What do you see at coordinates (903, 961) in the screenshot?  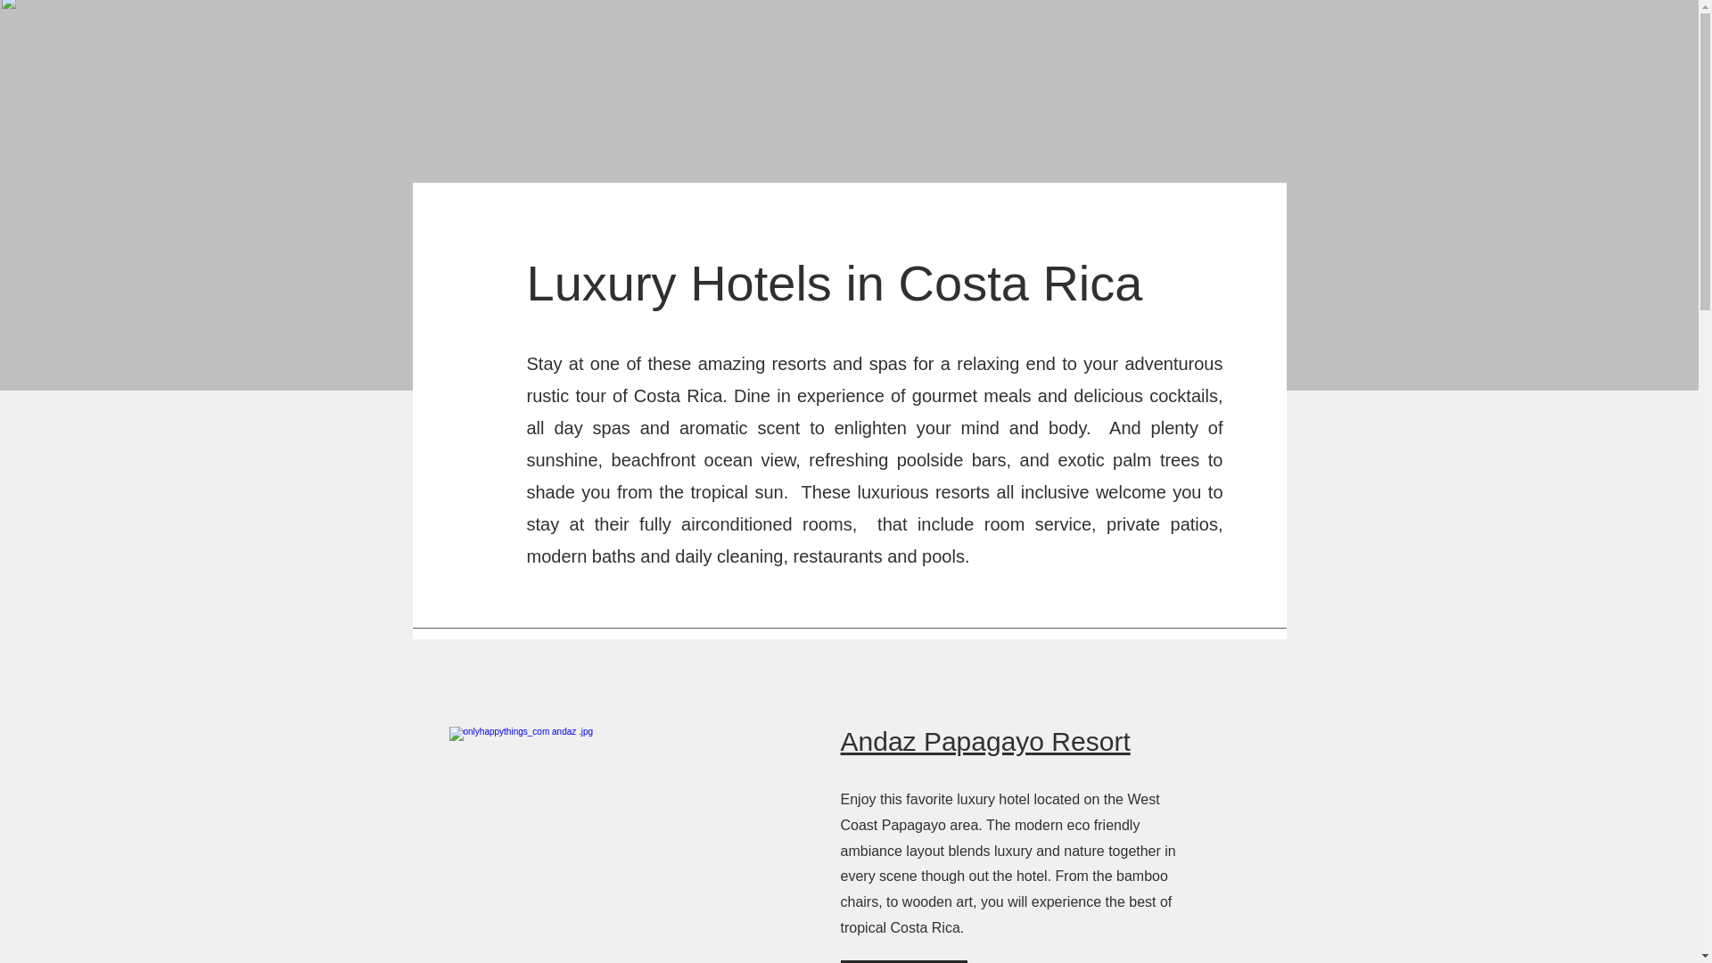 I see `View Video` at bounding box center [903, 961].